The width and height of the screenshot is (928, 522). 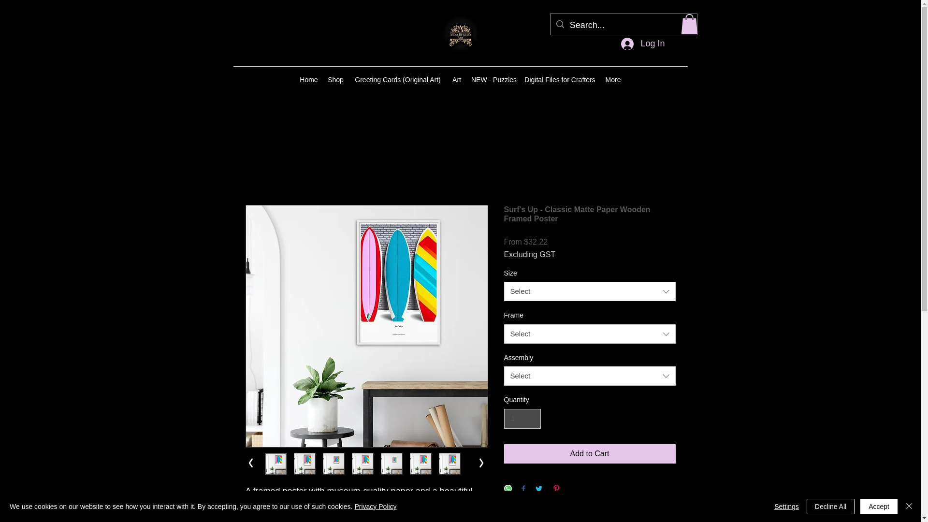 What do you see at coordinates (403, 43) in the screenshot?
I see `Pin to Pinterest` at bounding box center [403, 43].